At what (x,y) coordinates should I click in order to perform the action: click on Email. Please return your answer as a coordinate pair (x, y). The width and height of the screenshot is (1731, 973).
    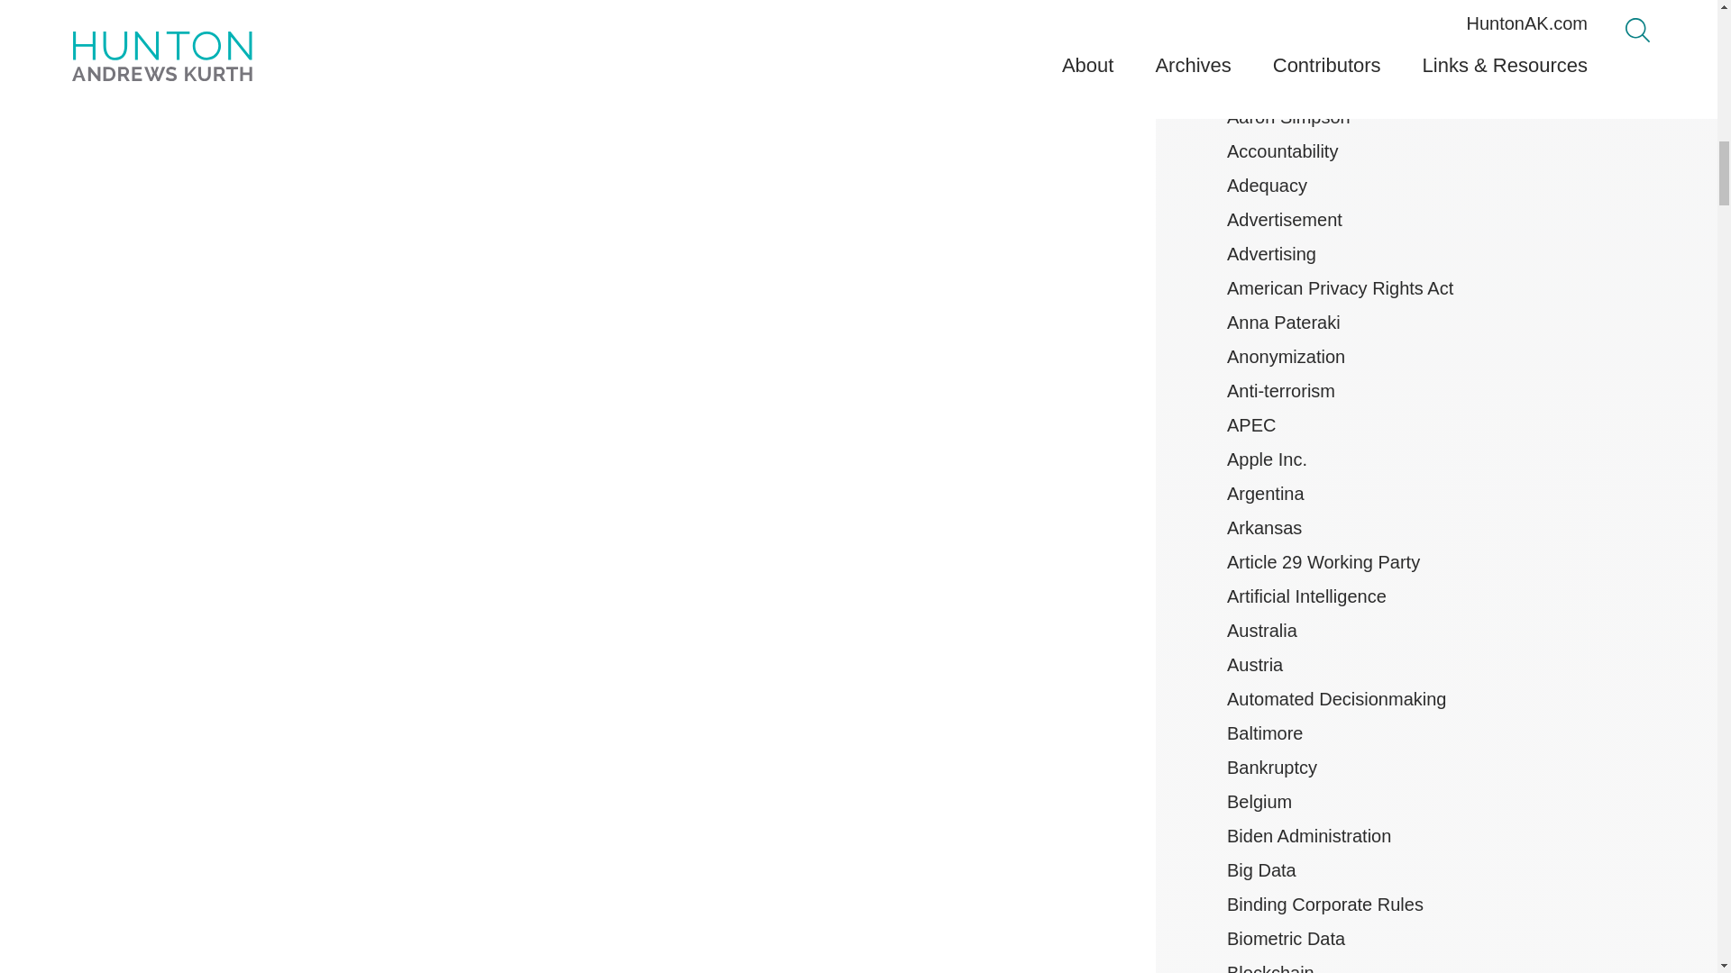
    Looking at the image, I should click on (970, 5).